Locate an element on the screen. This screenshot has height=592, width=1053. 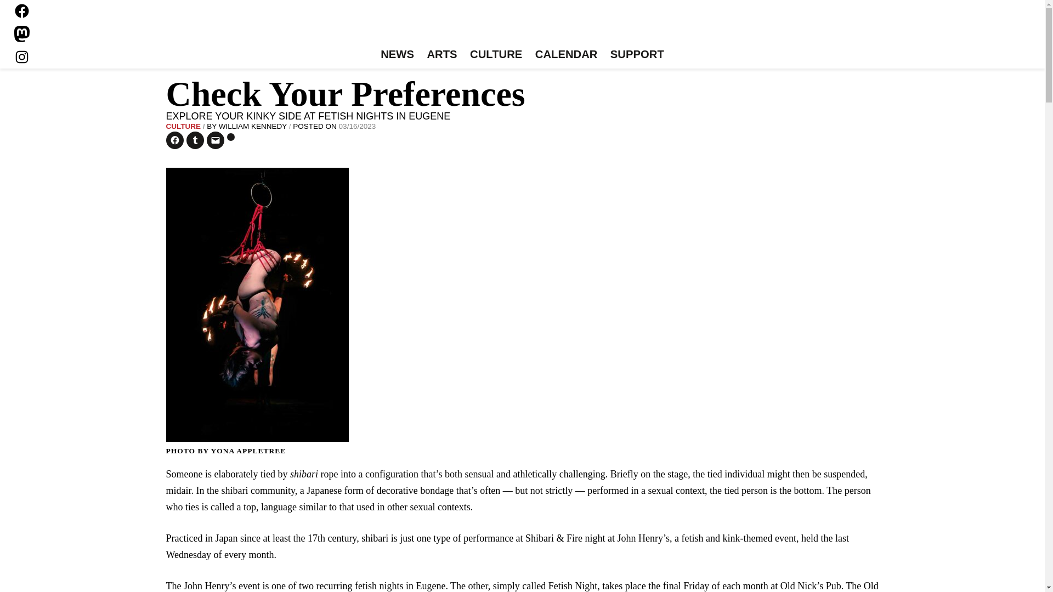
ARTS is located at coordinates (442, 55).